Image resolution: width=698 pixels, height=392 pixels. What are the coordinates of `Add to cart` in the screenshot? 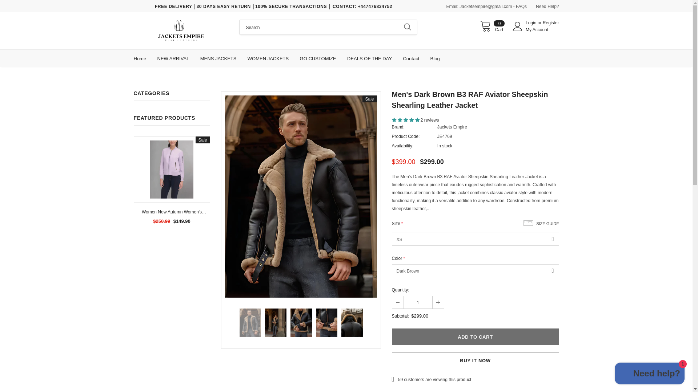 It's located at (492, 26).